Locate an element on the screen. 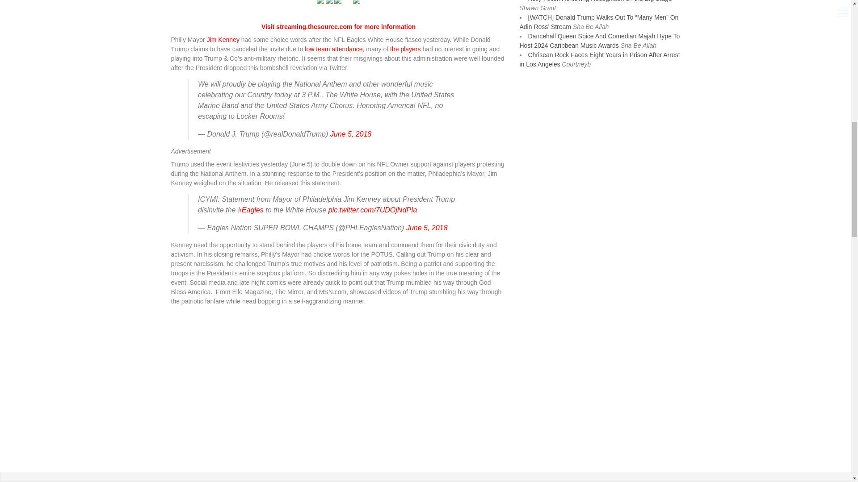 The height and width of the screenshot is (482, 858). the players is located at coordinates (405, 49).